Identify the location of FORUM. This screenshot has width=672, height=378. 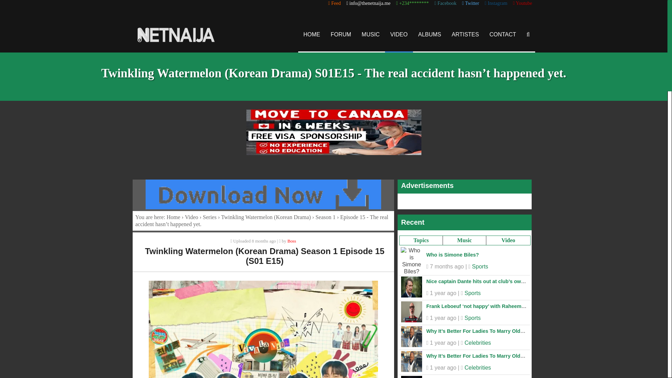
(341, 34).